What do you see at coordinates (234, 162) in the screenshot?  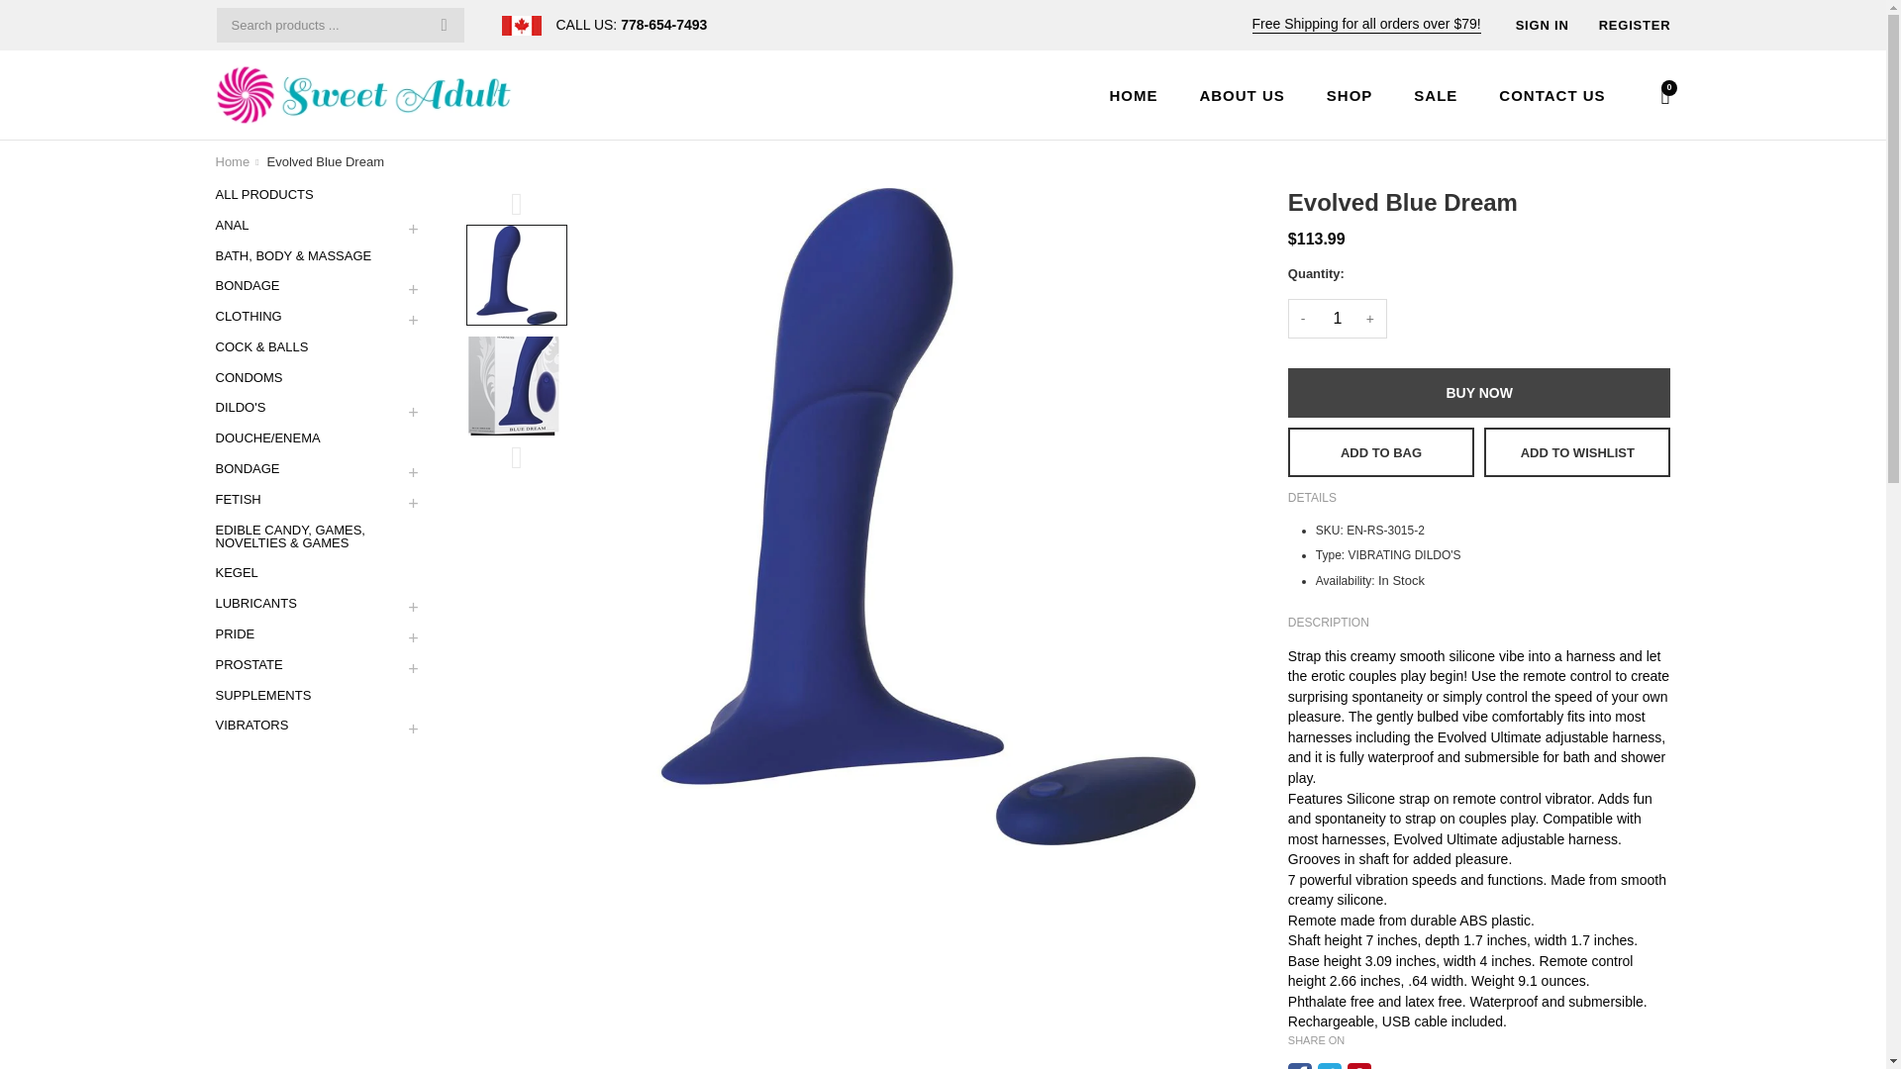 I see `Home` at bounding box center [234, 162].